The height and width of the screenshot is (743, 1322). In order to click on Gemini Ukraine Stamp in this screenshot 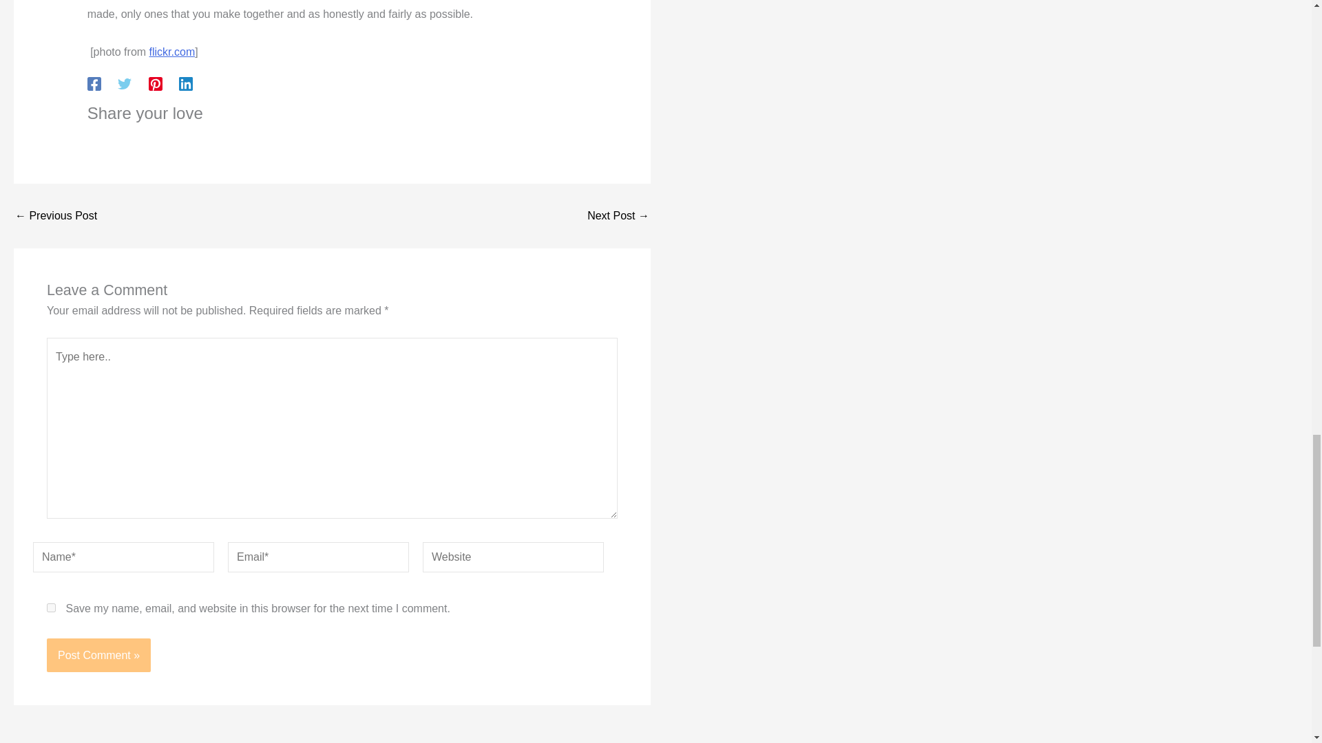, I will do `click(172, 52)`.